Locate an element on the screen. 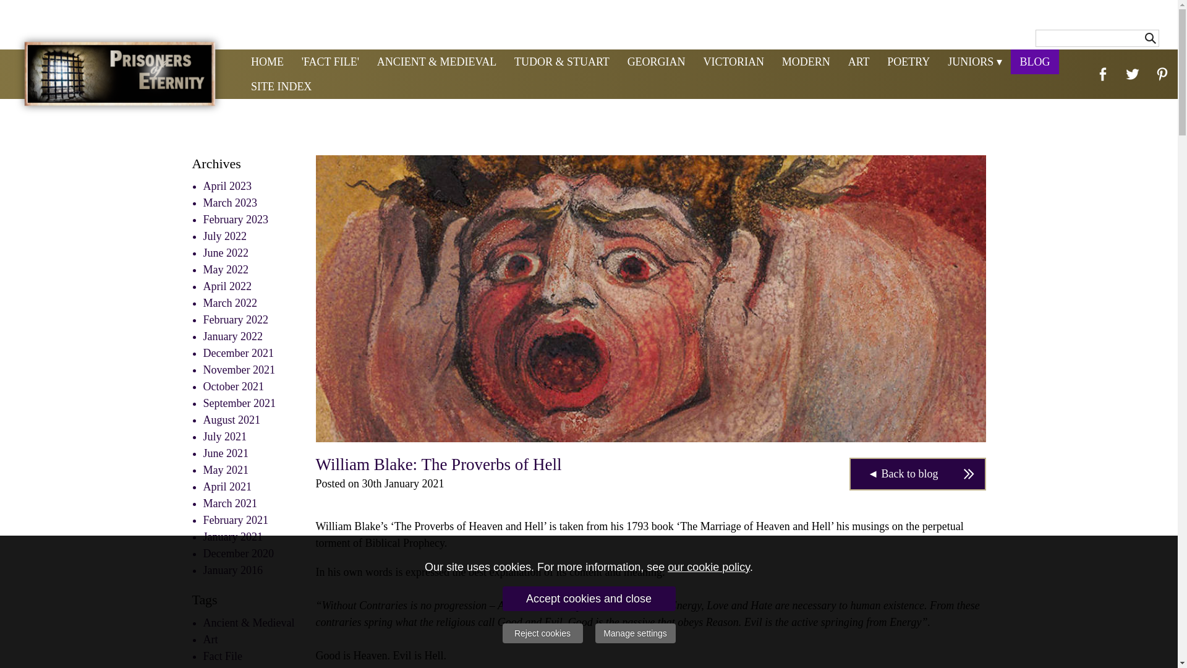 The height and width of the screenshot is (668, 1187). February 2023 is located at coordinates (235, 219).